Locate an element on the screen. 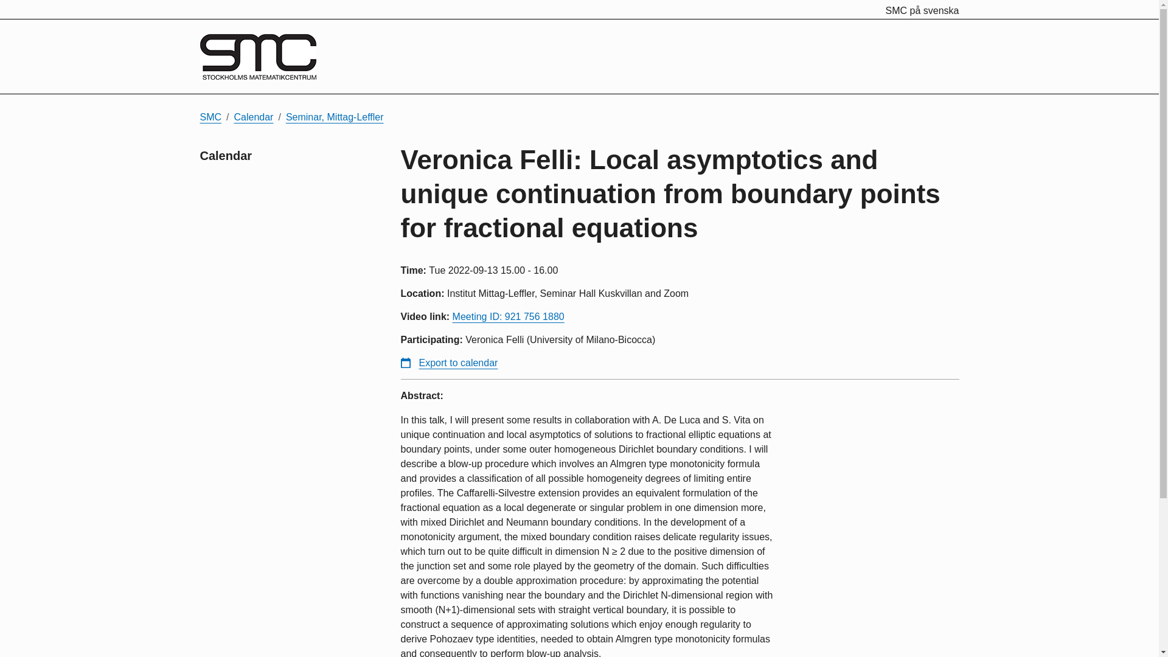 The image size is (1168, 657). Calendar is located at coordinates (254, 117).